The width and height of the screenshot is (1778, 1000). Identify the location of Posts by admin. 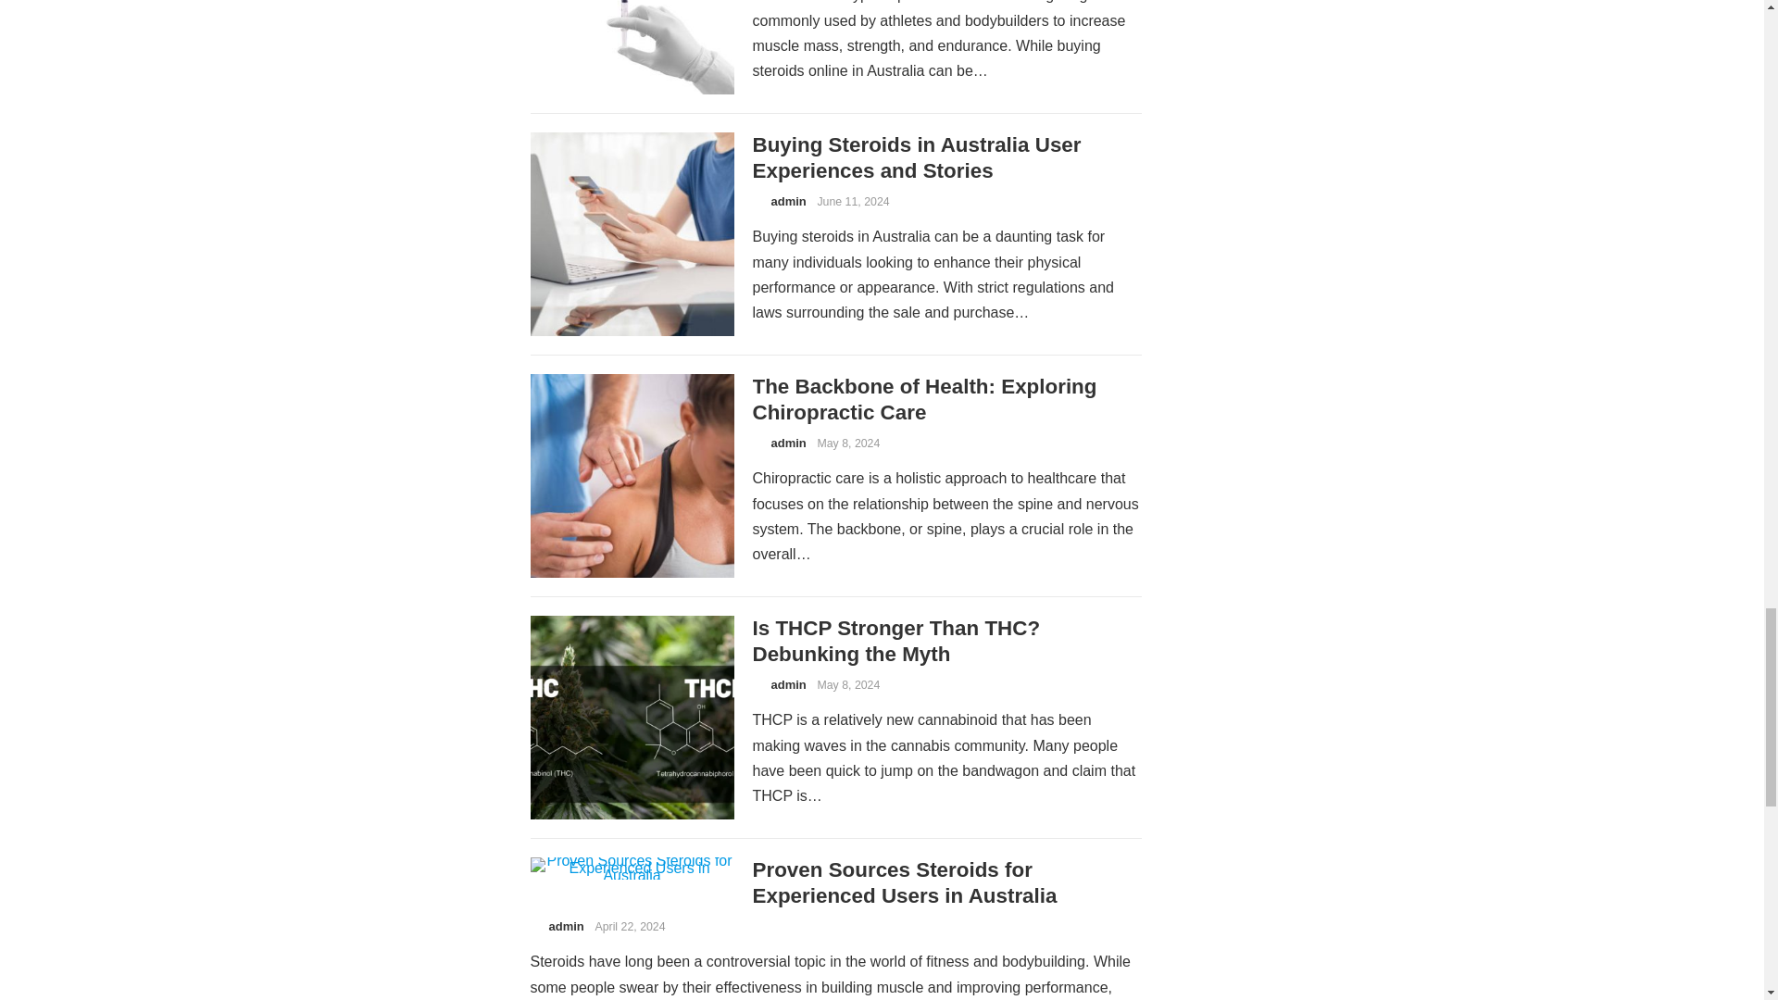
(787, 200).